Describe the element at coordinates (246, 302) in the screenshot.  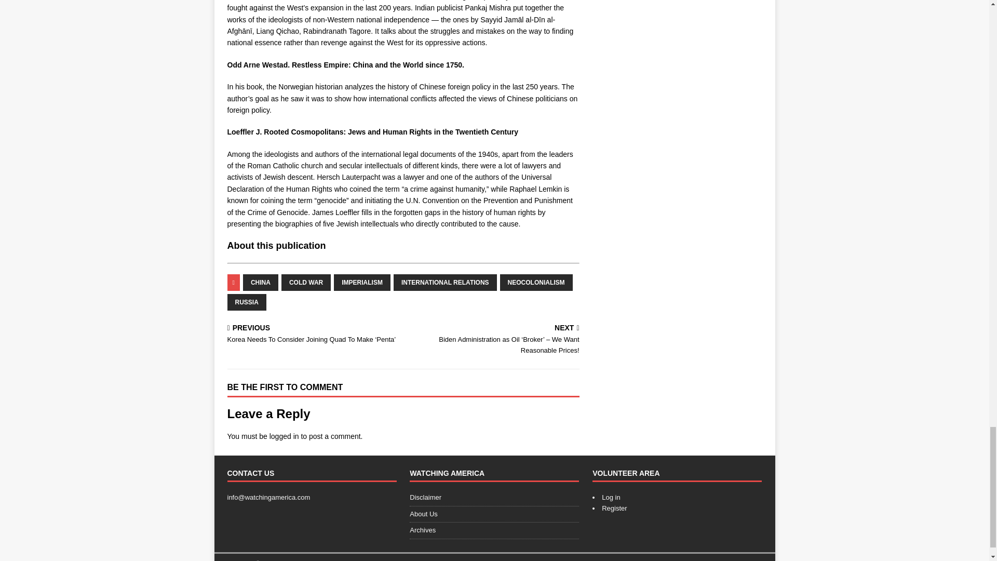
I see `RUSSIA` at that location.